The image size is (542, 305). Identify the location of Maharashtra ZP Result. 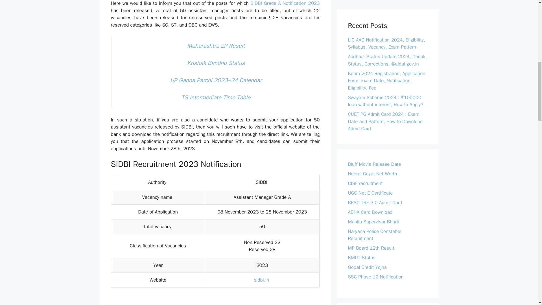
(216, 46).